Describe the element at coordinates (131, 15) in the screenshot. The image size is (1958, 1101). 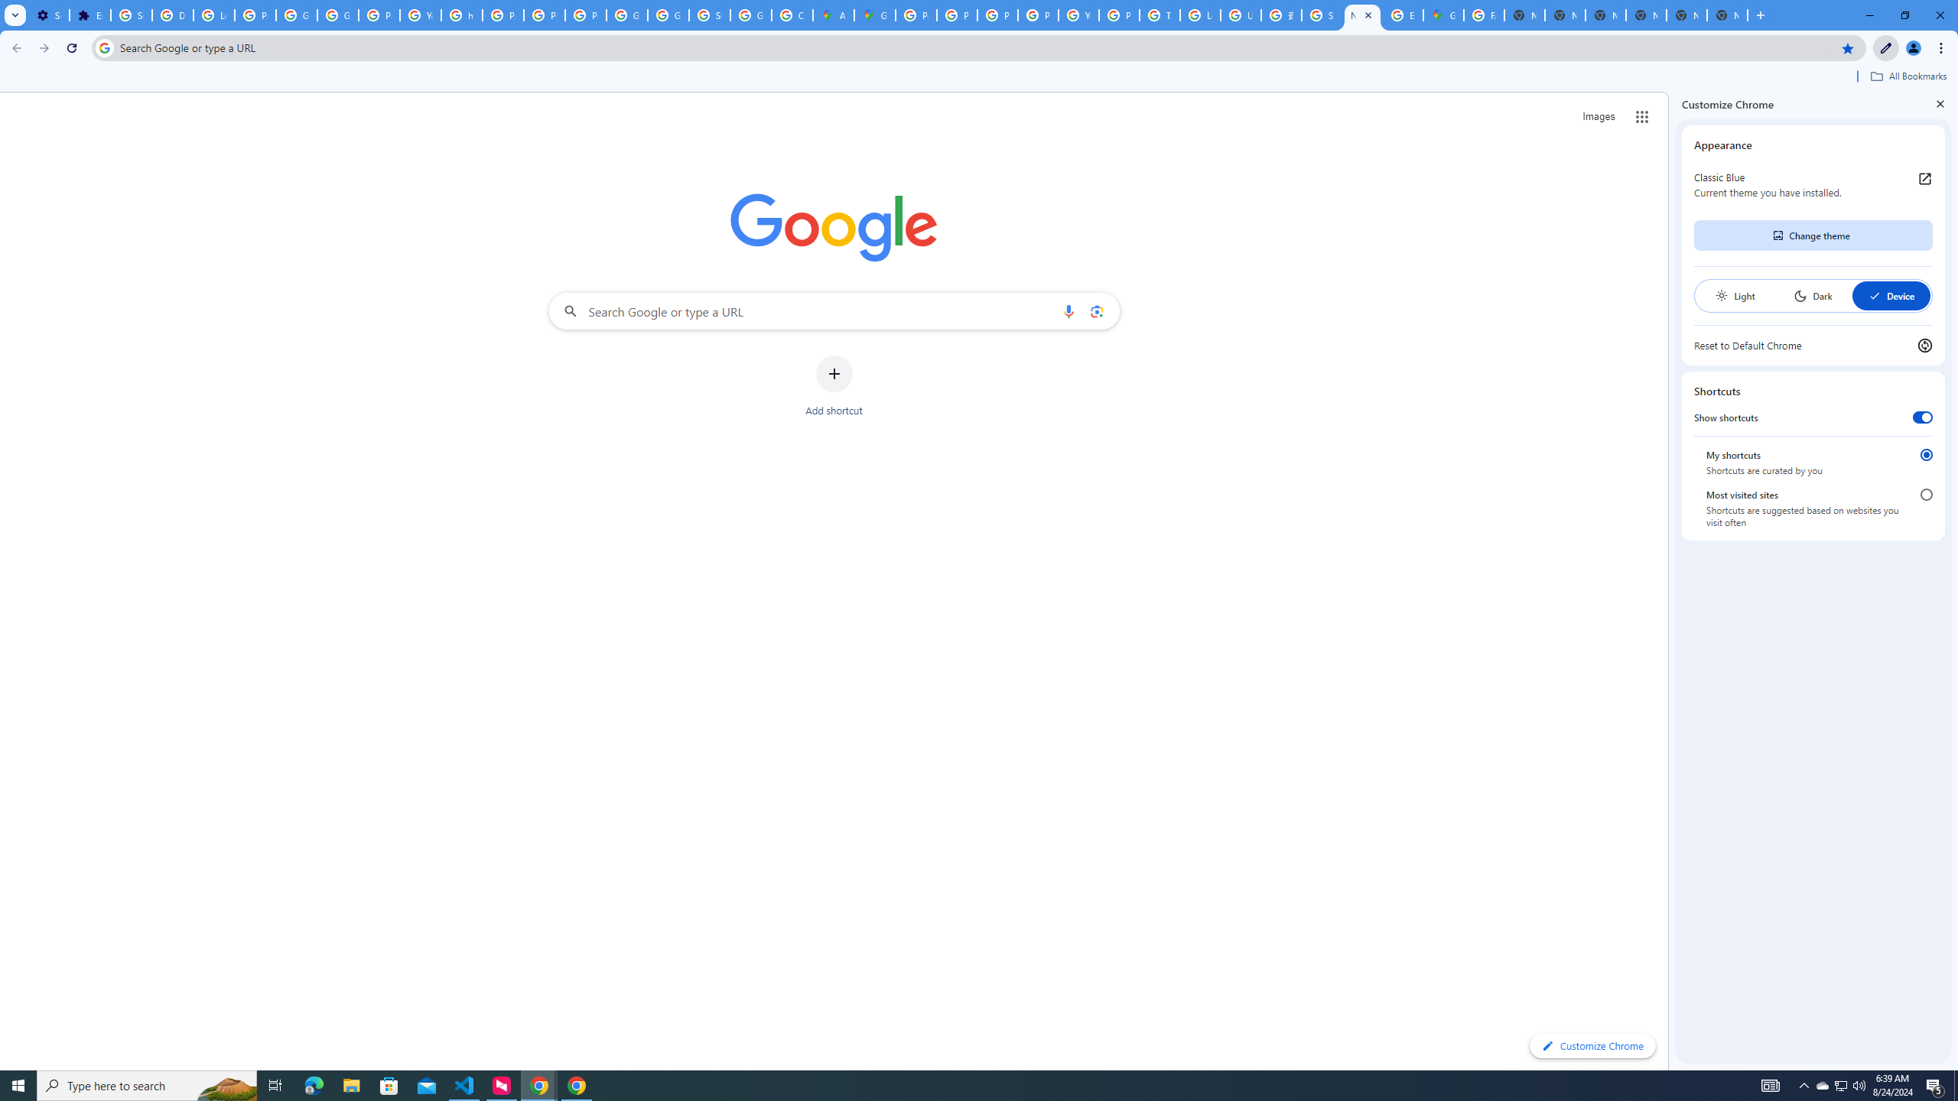
I see `Sign in - Google Accounts` at that location.